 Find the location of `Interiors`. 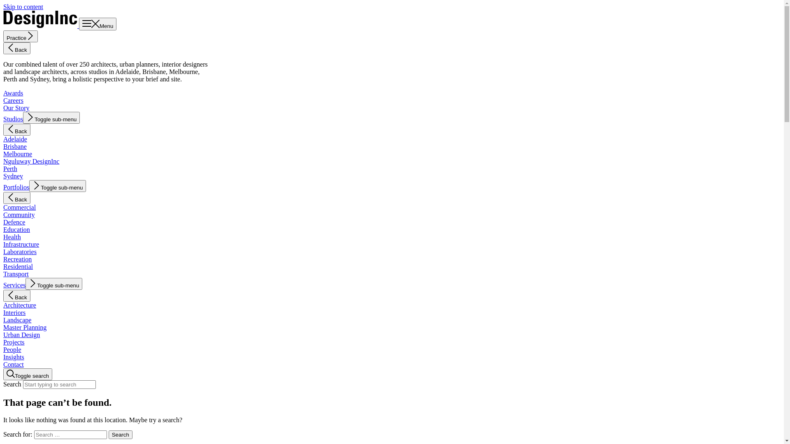

Interiors is located at coordinates (14, 312).